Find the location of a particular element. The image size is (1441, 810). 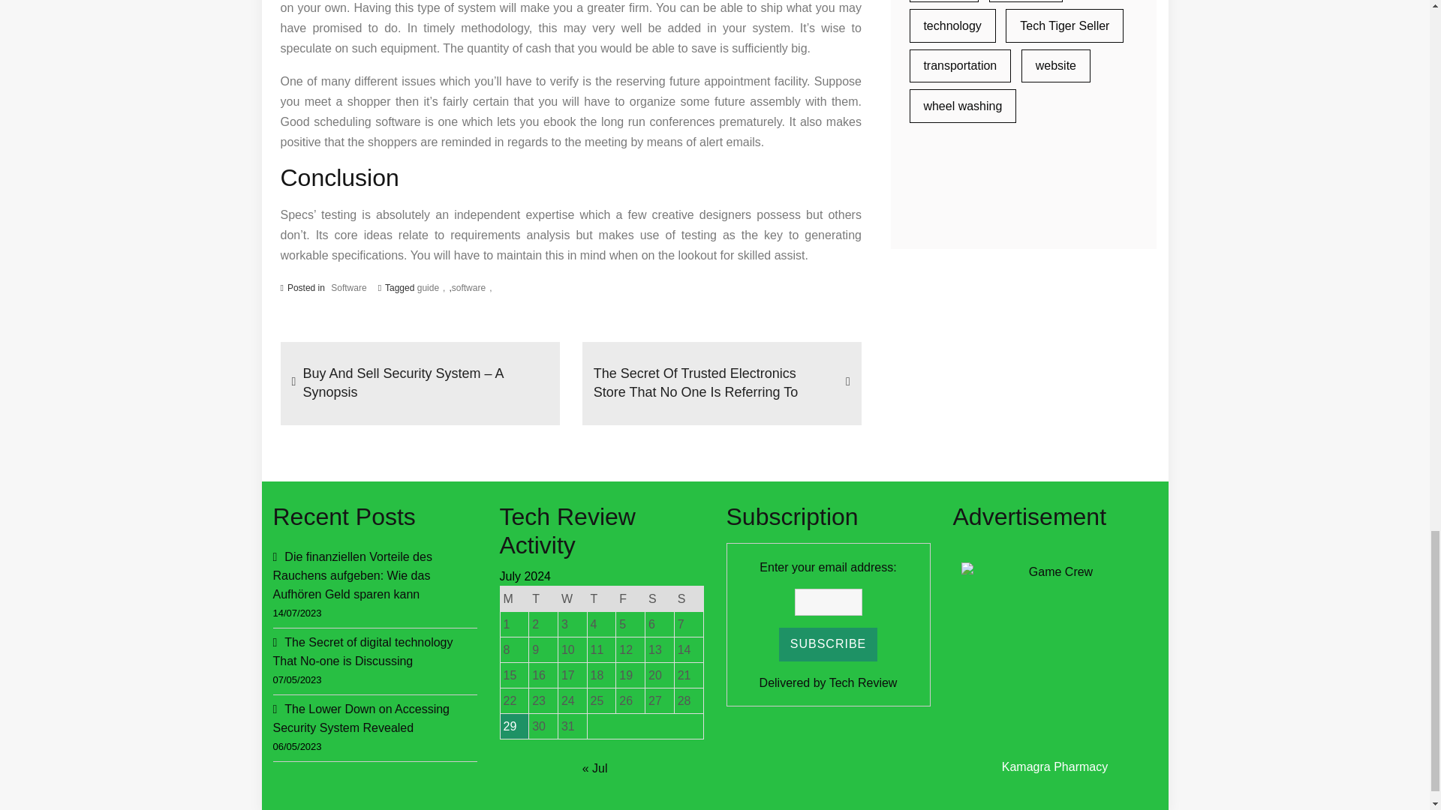

Tuesday is located at coordinates (543, 598).